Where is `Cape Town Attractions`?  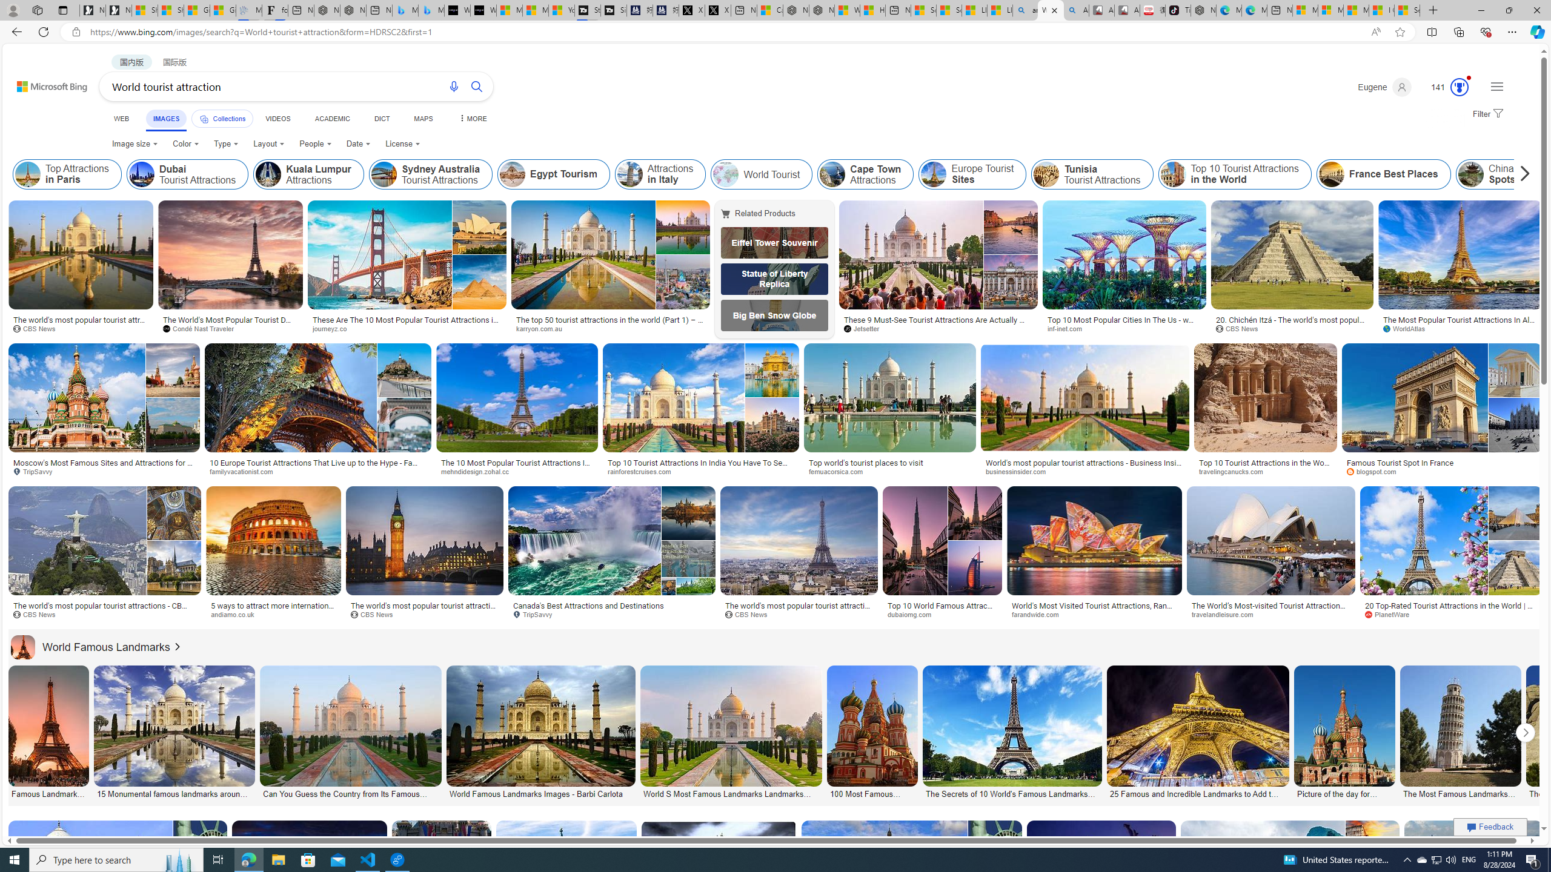
Cape Town Attractions is located at coordinates (865, 174).